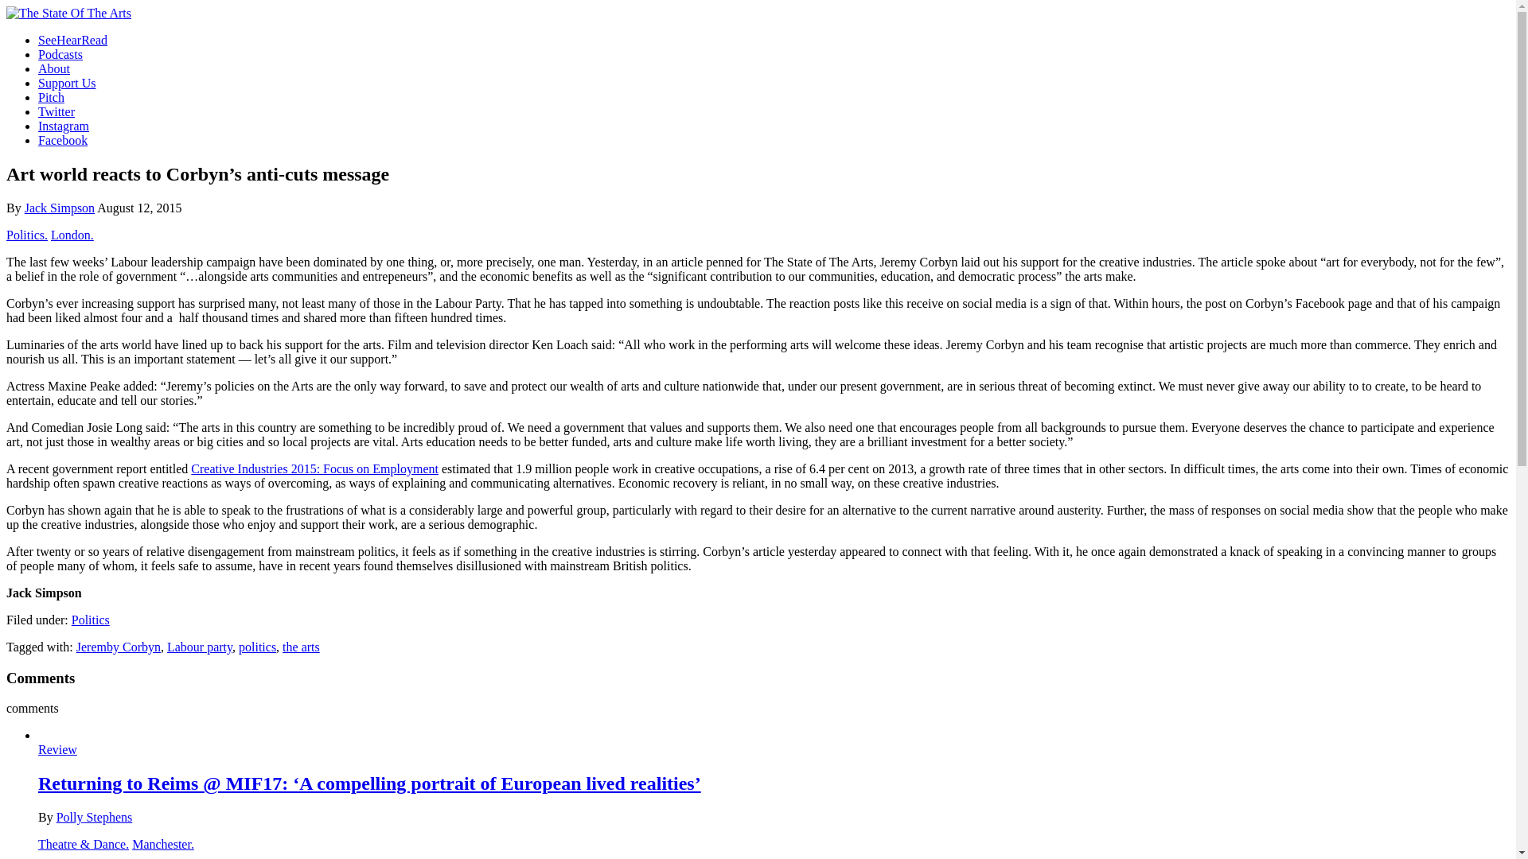  I want to click on politics, so click(257, 646).